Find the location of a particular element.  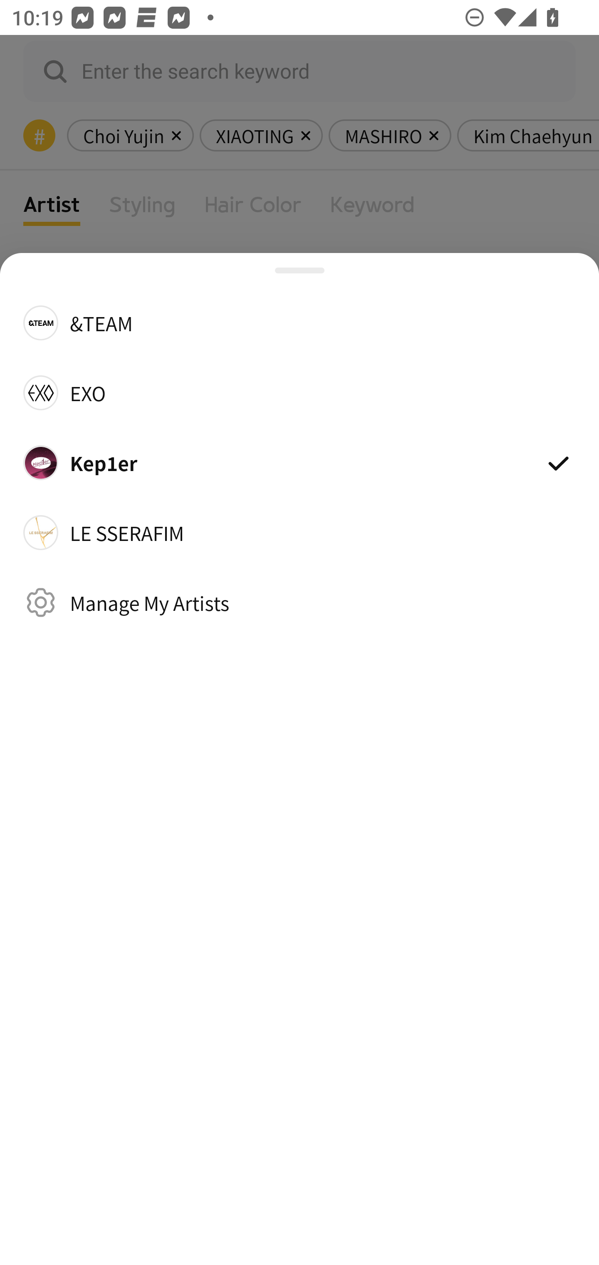

LE SSERAFIM is located at coordinates (299, 533).